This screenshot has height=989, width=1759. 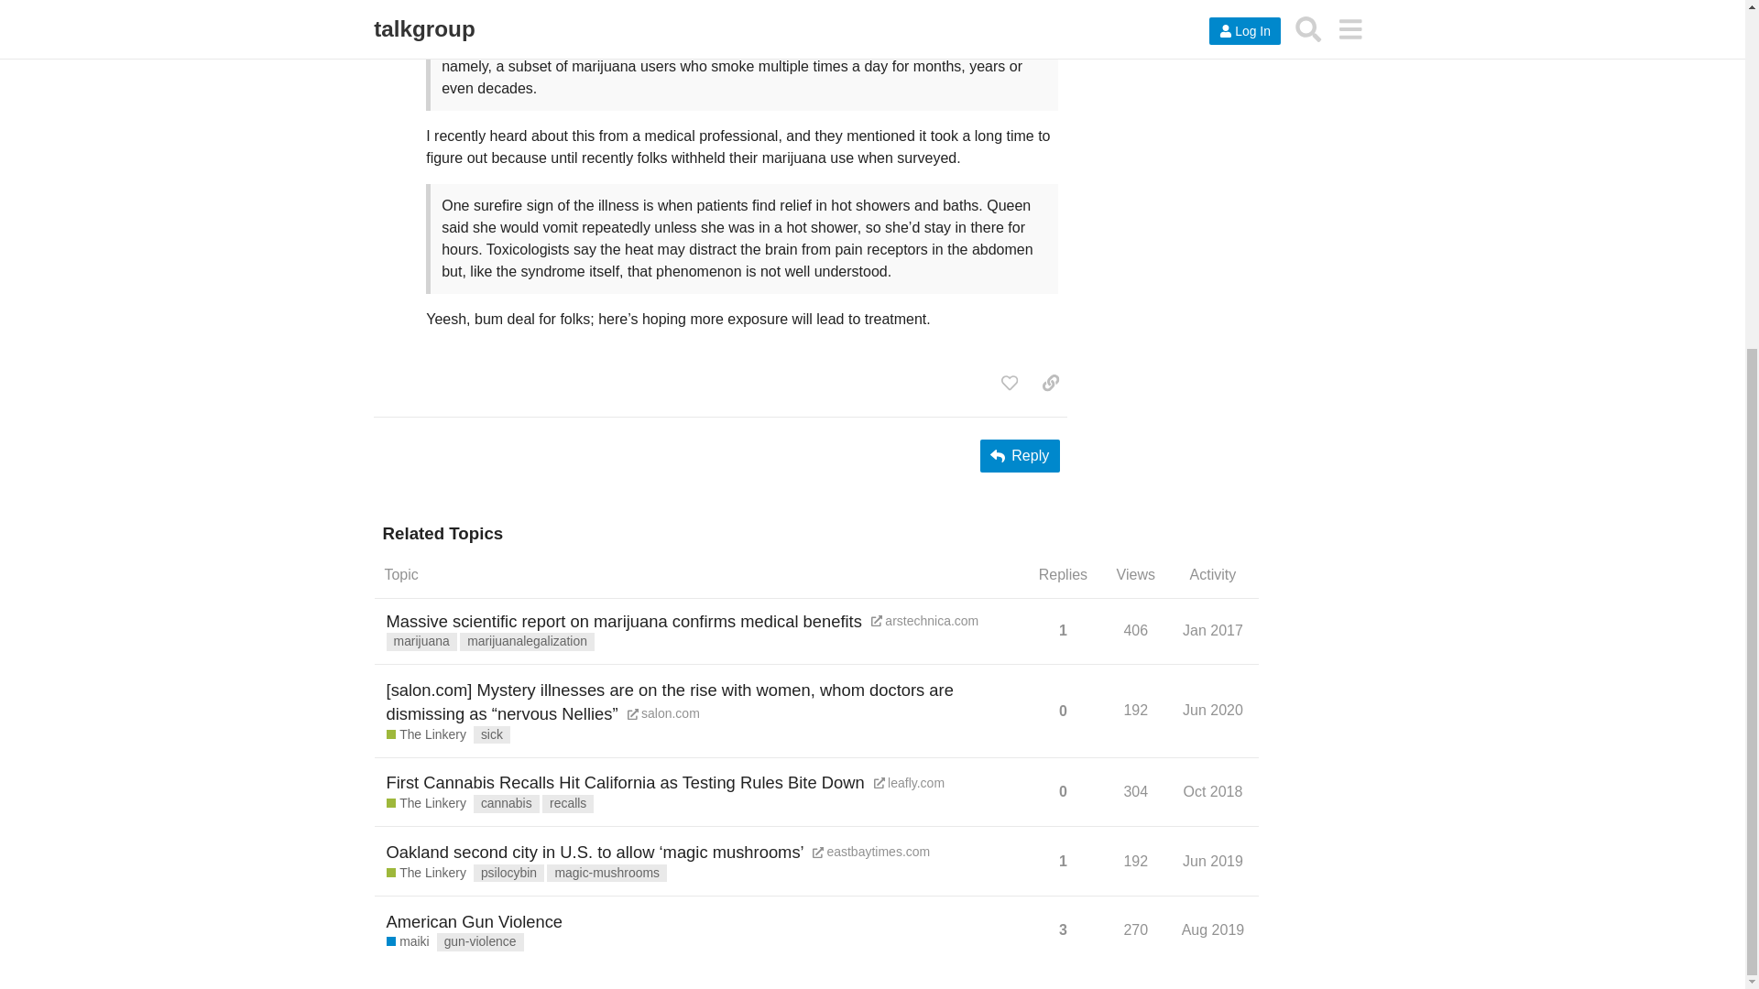 What do you see at coordinates (1020, 456) in the screenshot?
I see `Reply` at bounding box center [1020, 456].